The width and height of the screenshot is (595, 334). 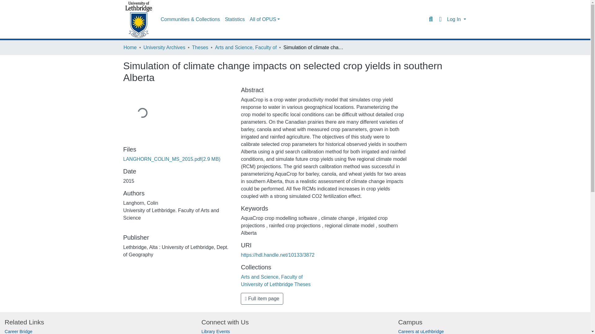 What do you see at coordinates (164, 48) in the screenshot?
I see `University Archives` at bounding box center [164, 48].